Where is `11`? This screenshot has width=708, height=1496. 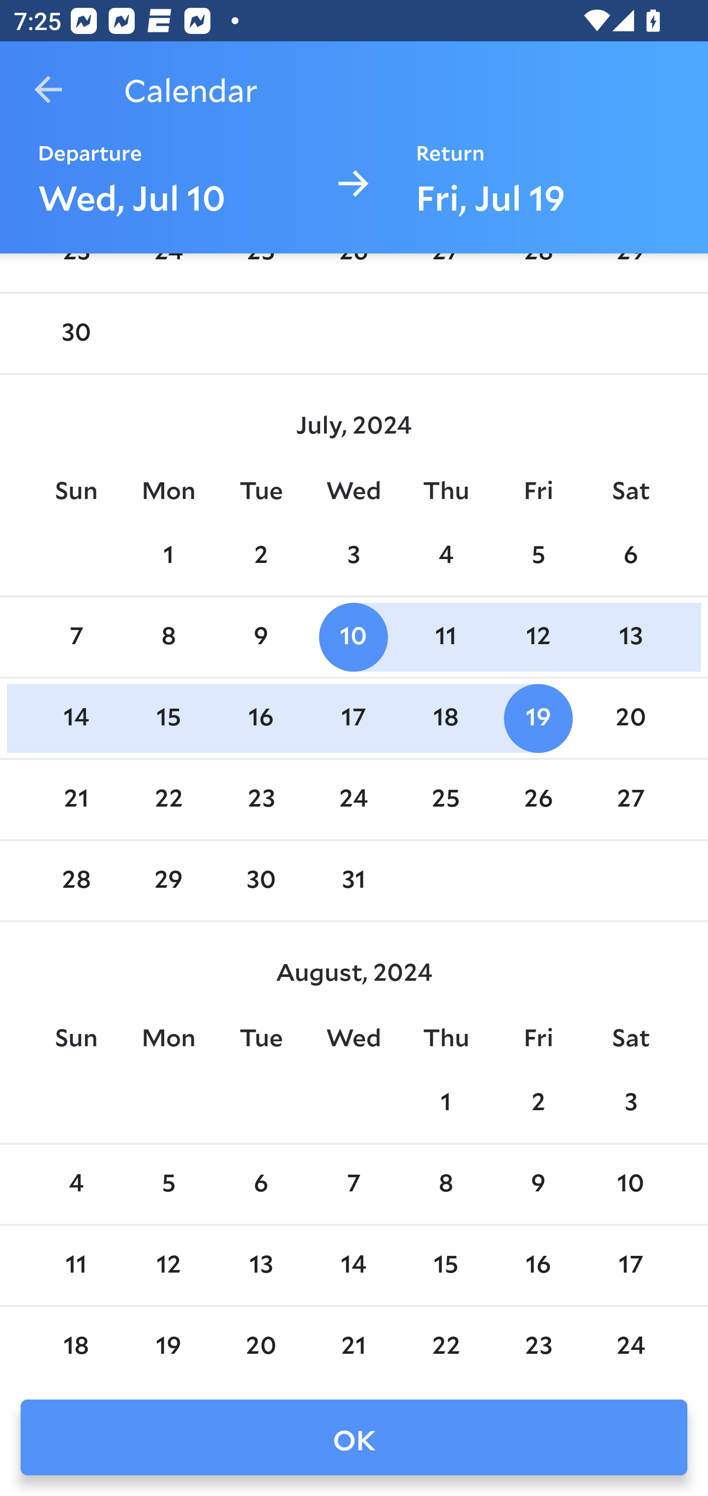
11 is located at coordinates (445, 637).